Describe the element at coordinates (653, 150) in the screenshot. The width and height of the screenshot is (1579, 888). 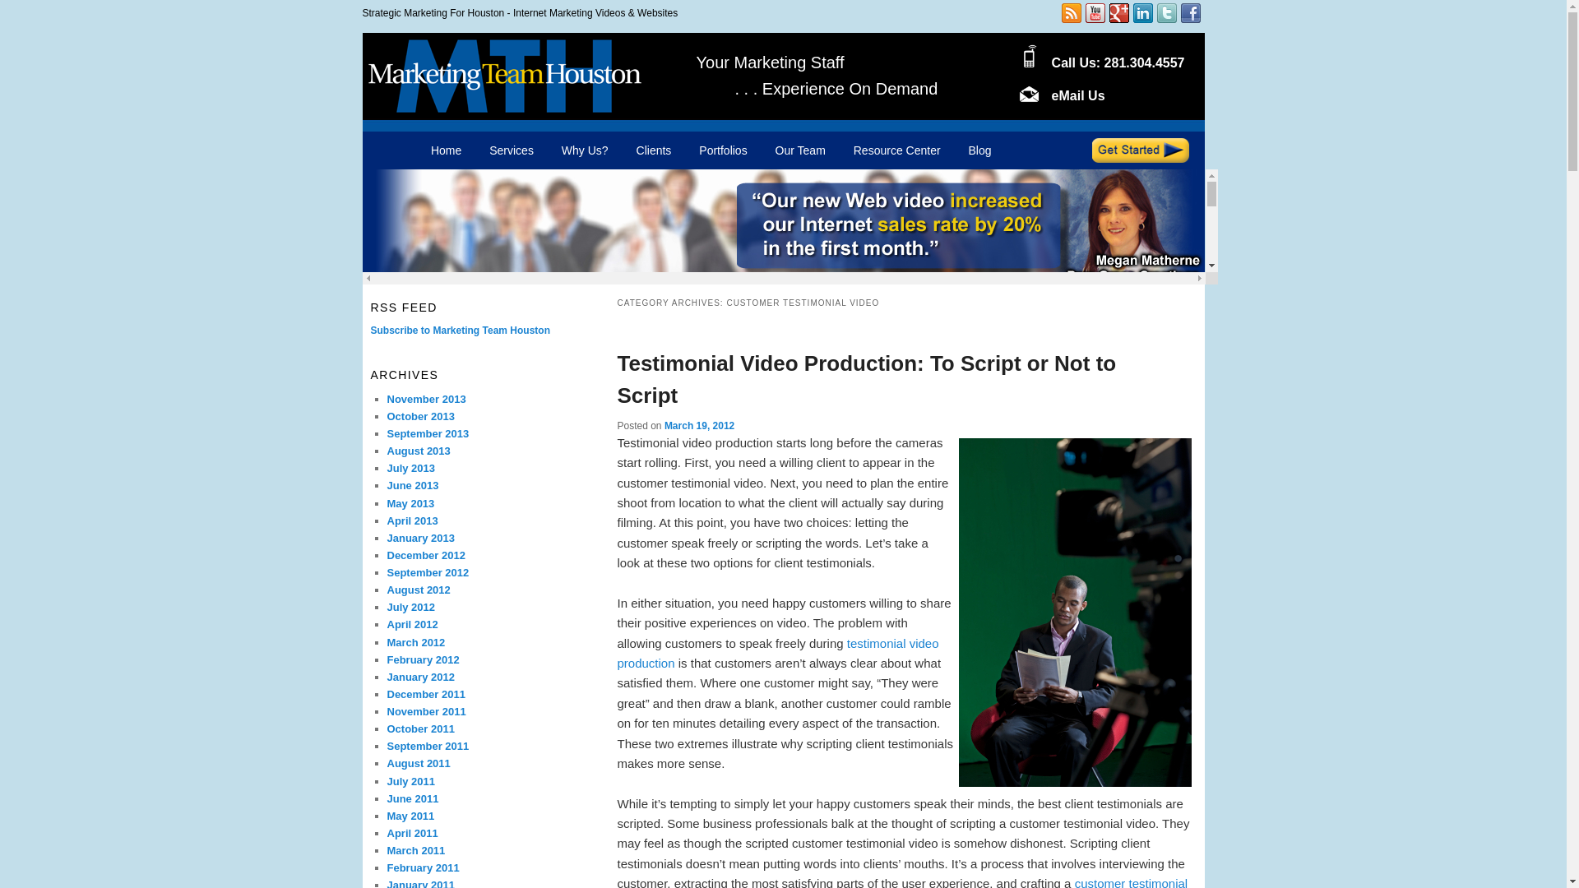
I see `Clients` at that location.